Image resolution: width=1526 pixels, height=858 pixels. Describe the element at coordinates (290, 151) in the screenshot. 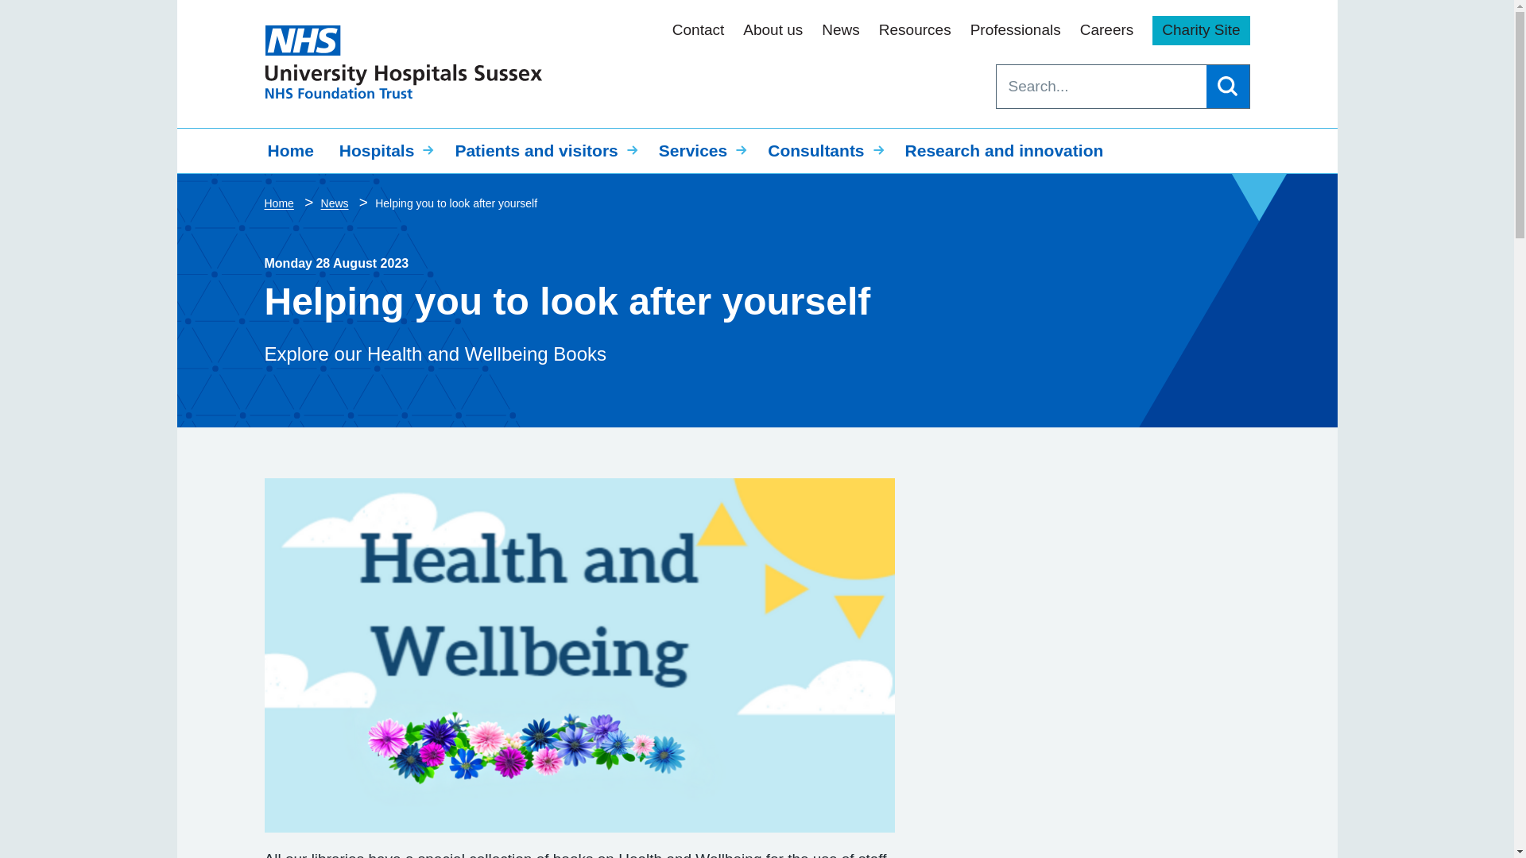

I see `Home` at that location.